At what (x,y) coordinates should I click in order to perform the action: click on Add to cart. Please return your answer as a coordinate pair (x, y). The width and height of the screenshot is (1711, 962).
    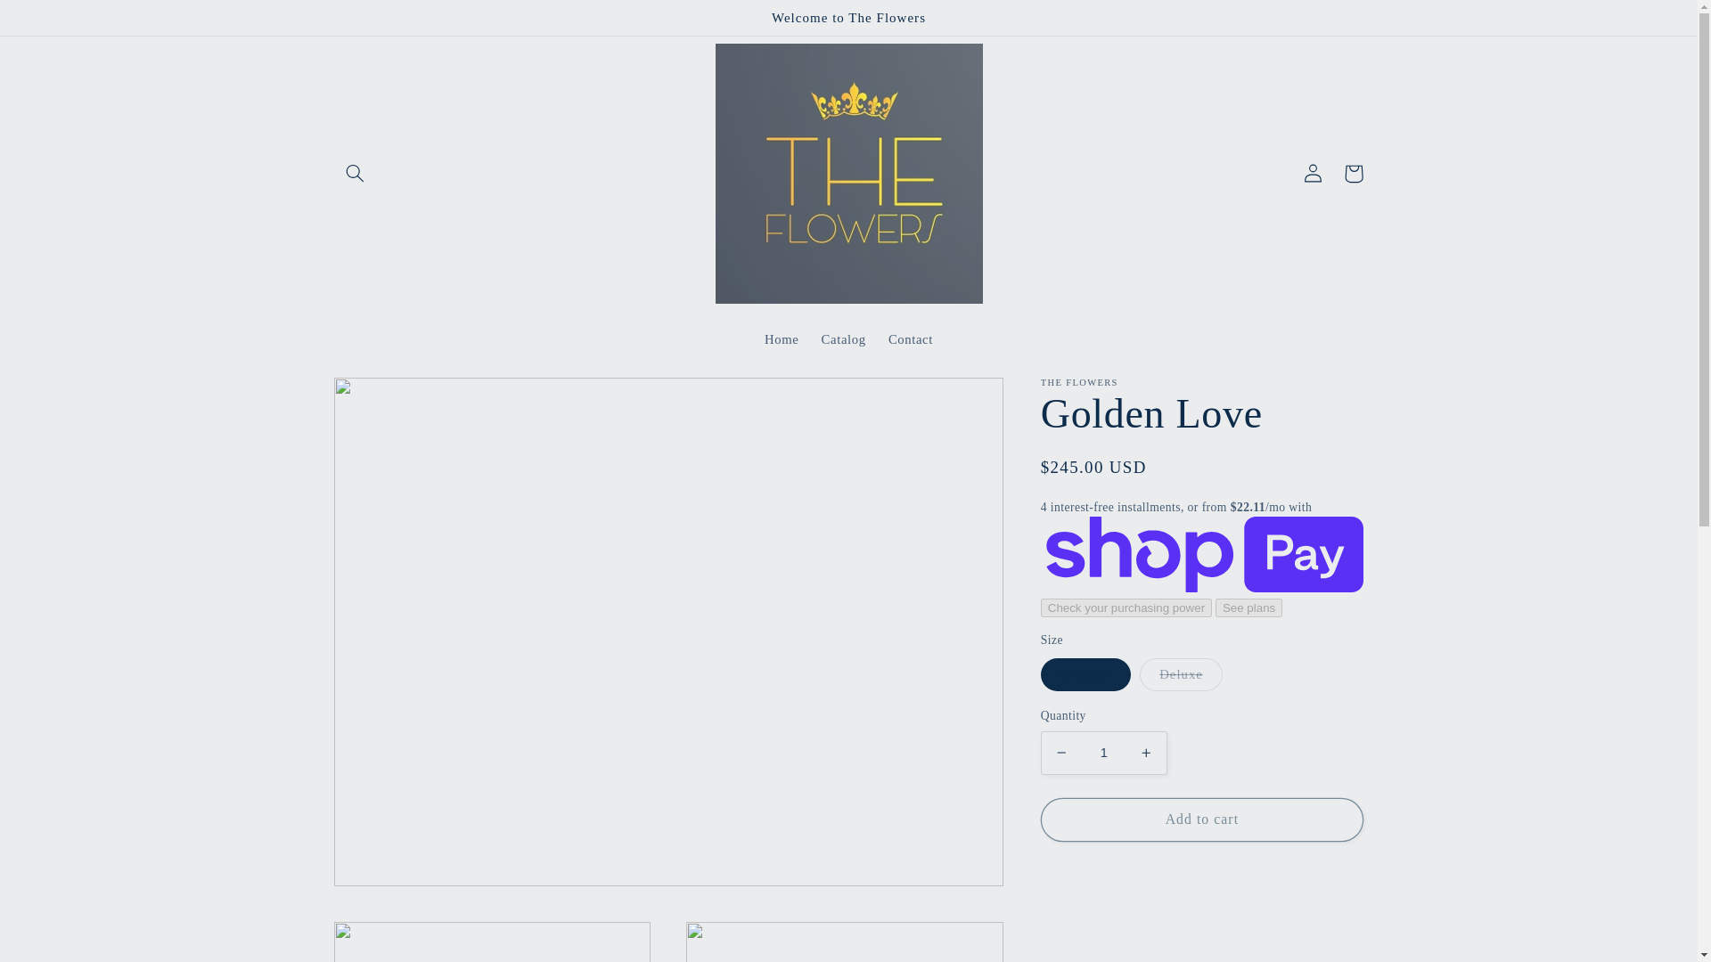
    Looking at the image, I should click on (1201, 819).